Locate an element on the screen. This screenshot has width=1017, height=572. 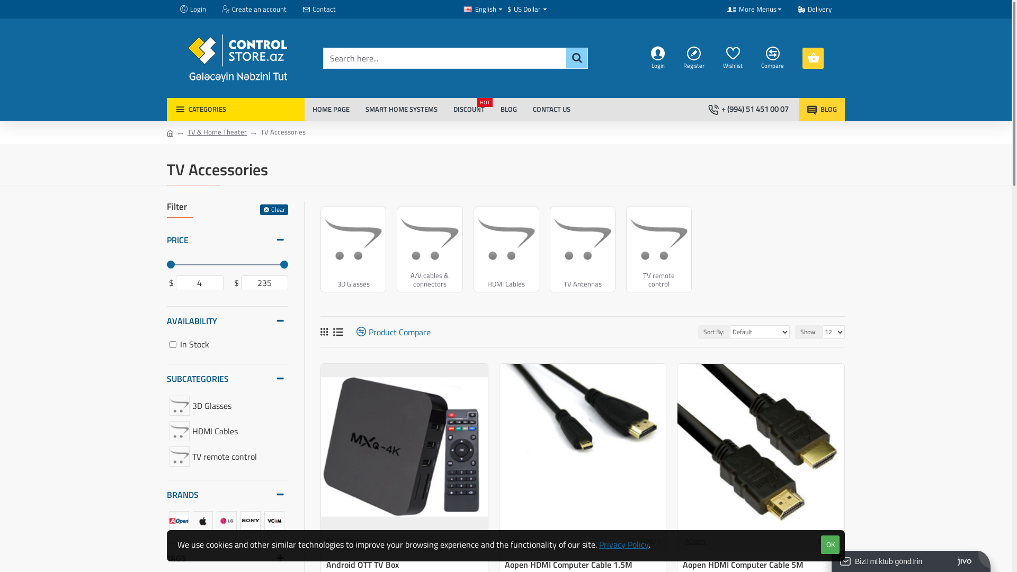
Privacy Policy is located at coordinates (624, 544).